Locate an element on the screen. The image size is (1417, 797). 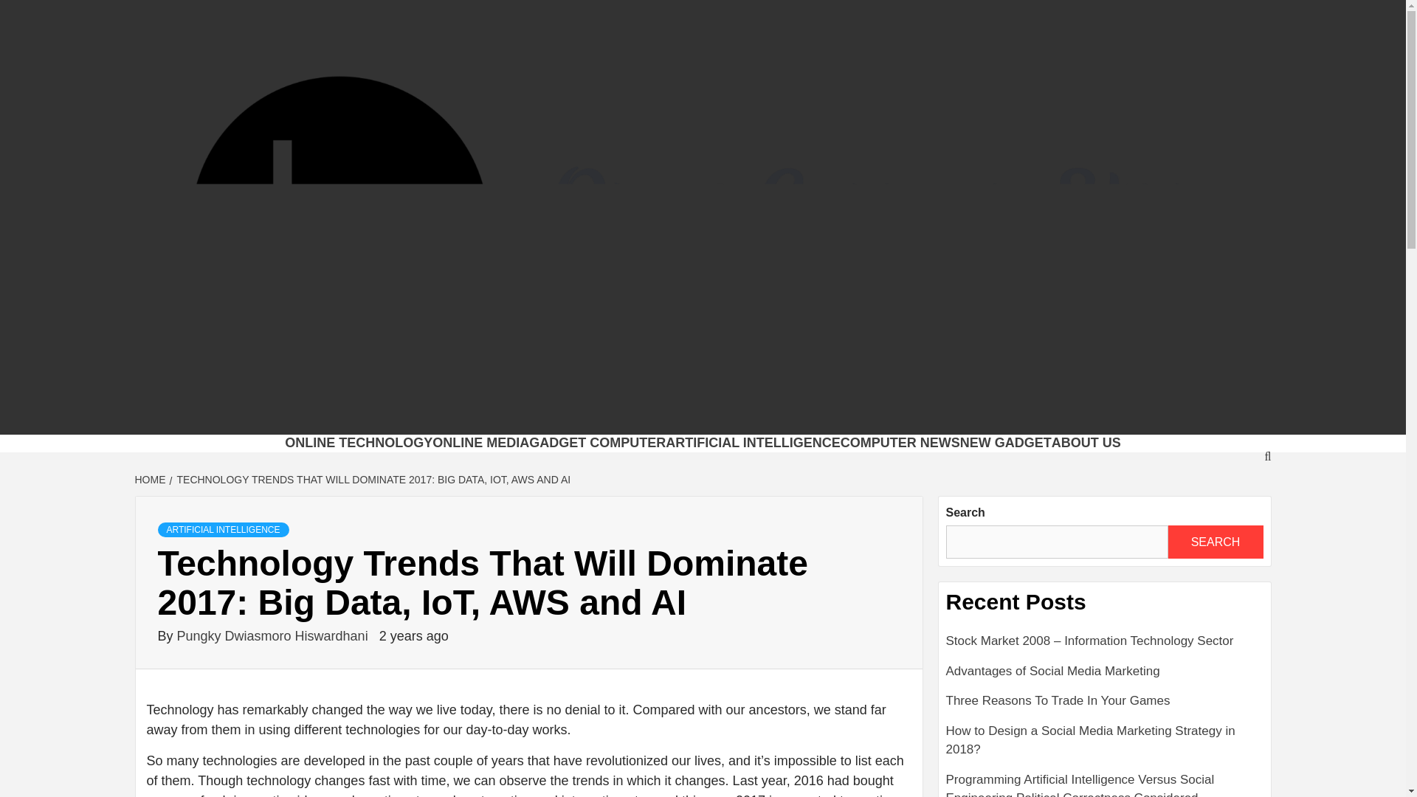
ABOUT US is located at coordinates (1086, 443).